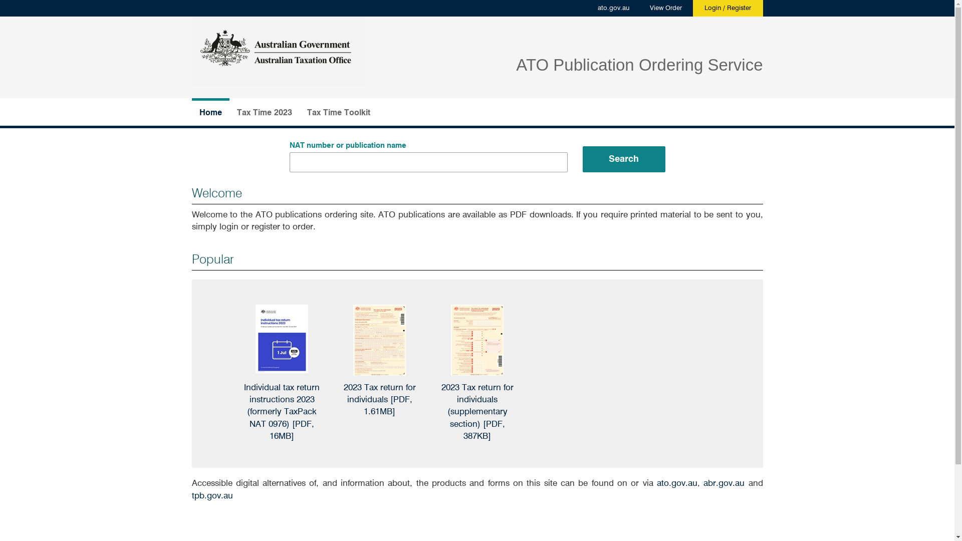 The height and width of the screenshot is (541, 962). I want to click on tpb.gov.au, so click(212, 496).